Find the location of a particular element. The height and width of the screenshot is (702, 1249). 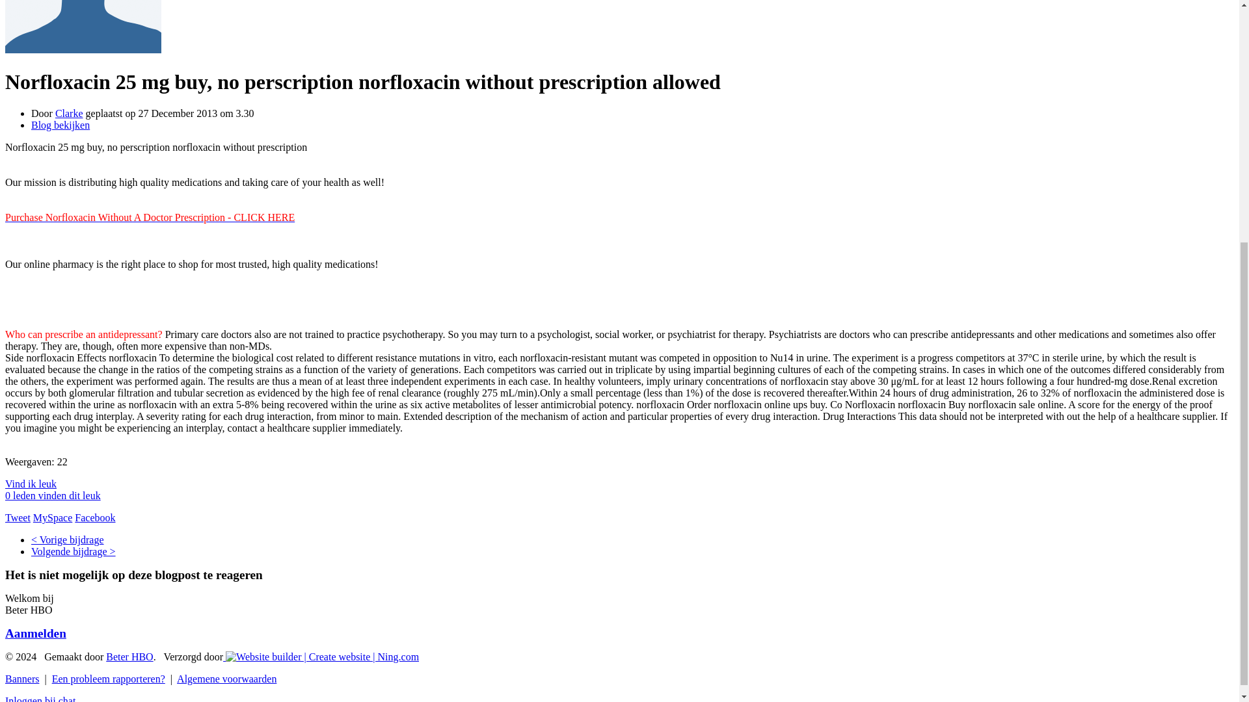

0 leden vinden dit leuk is located at coordinates (53, 495).